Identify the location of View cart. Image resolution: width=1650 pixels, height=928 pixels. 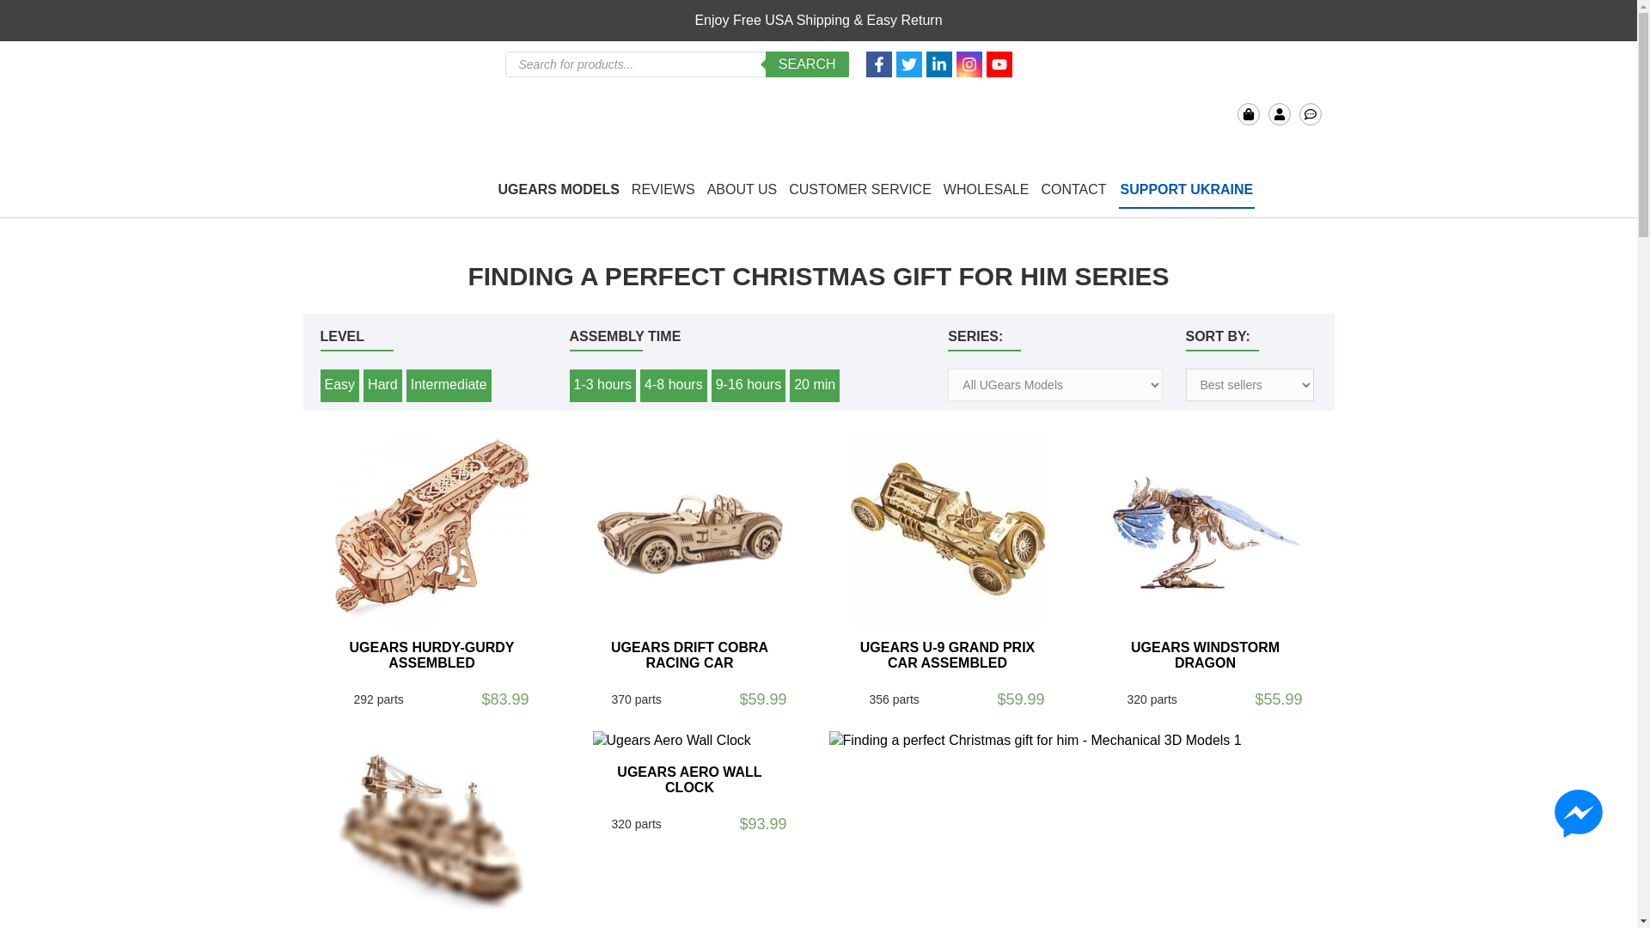
(1249, 113).